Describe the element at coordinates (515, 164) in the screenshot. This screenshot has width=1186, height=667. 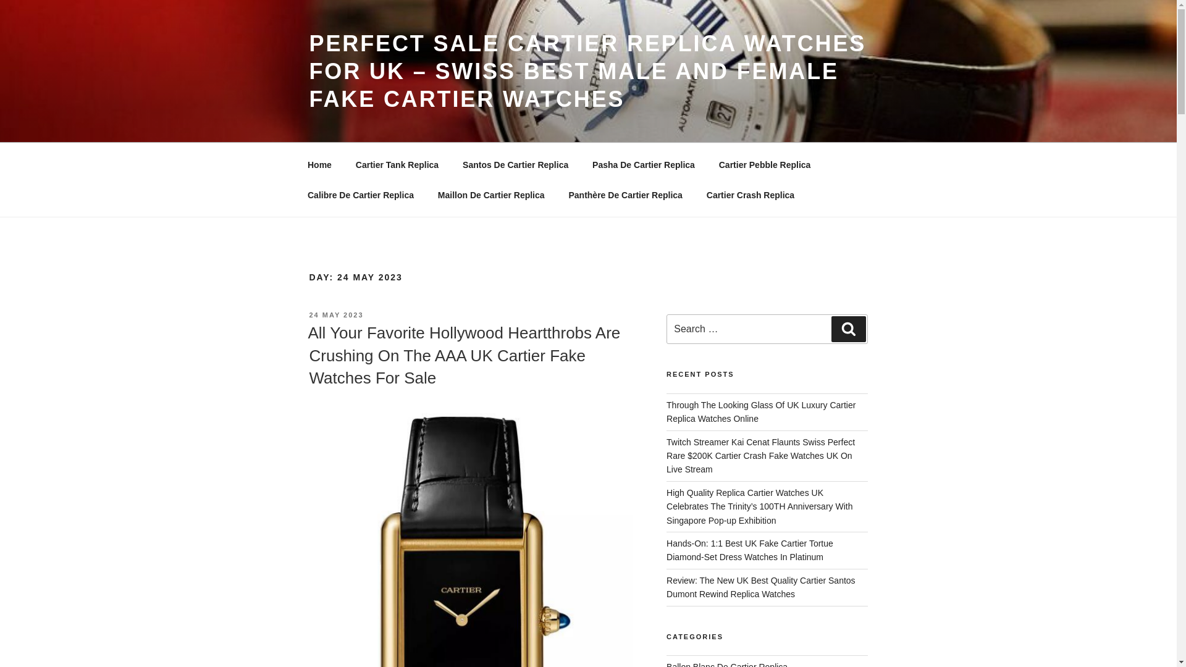
I see `Santos De Cartier Replica` at that location.